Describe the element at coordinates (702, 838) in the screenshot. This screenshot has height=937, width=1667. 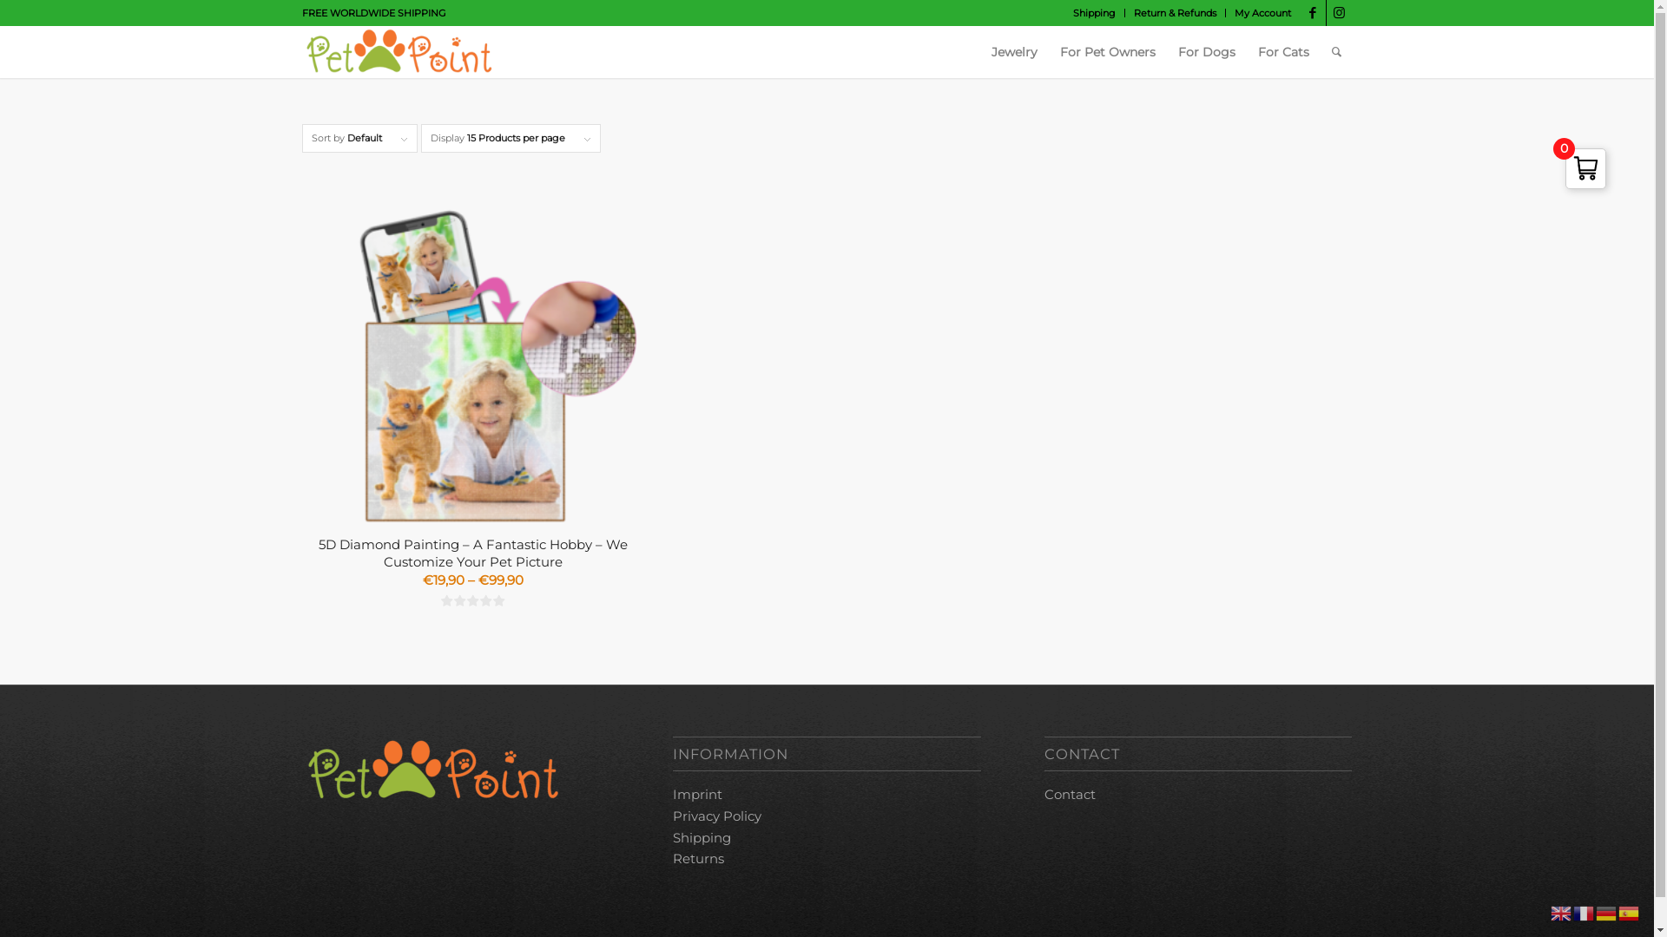
I see `Shipping` at that location.